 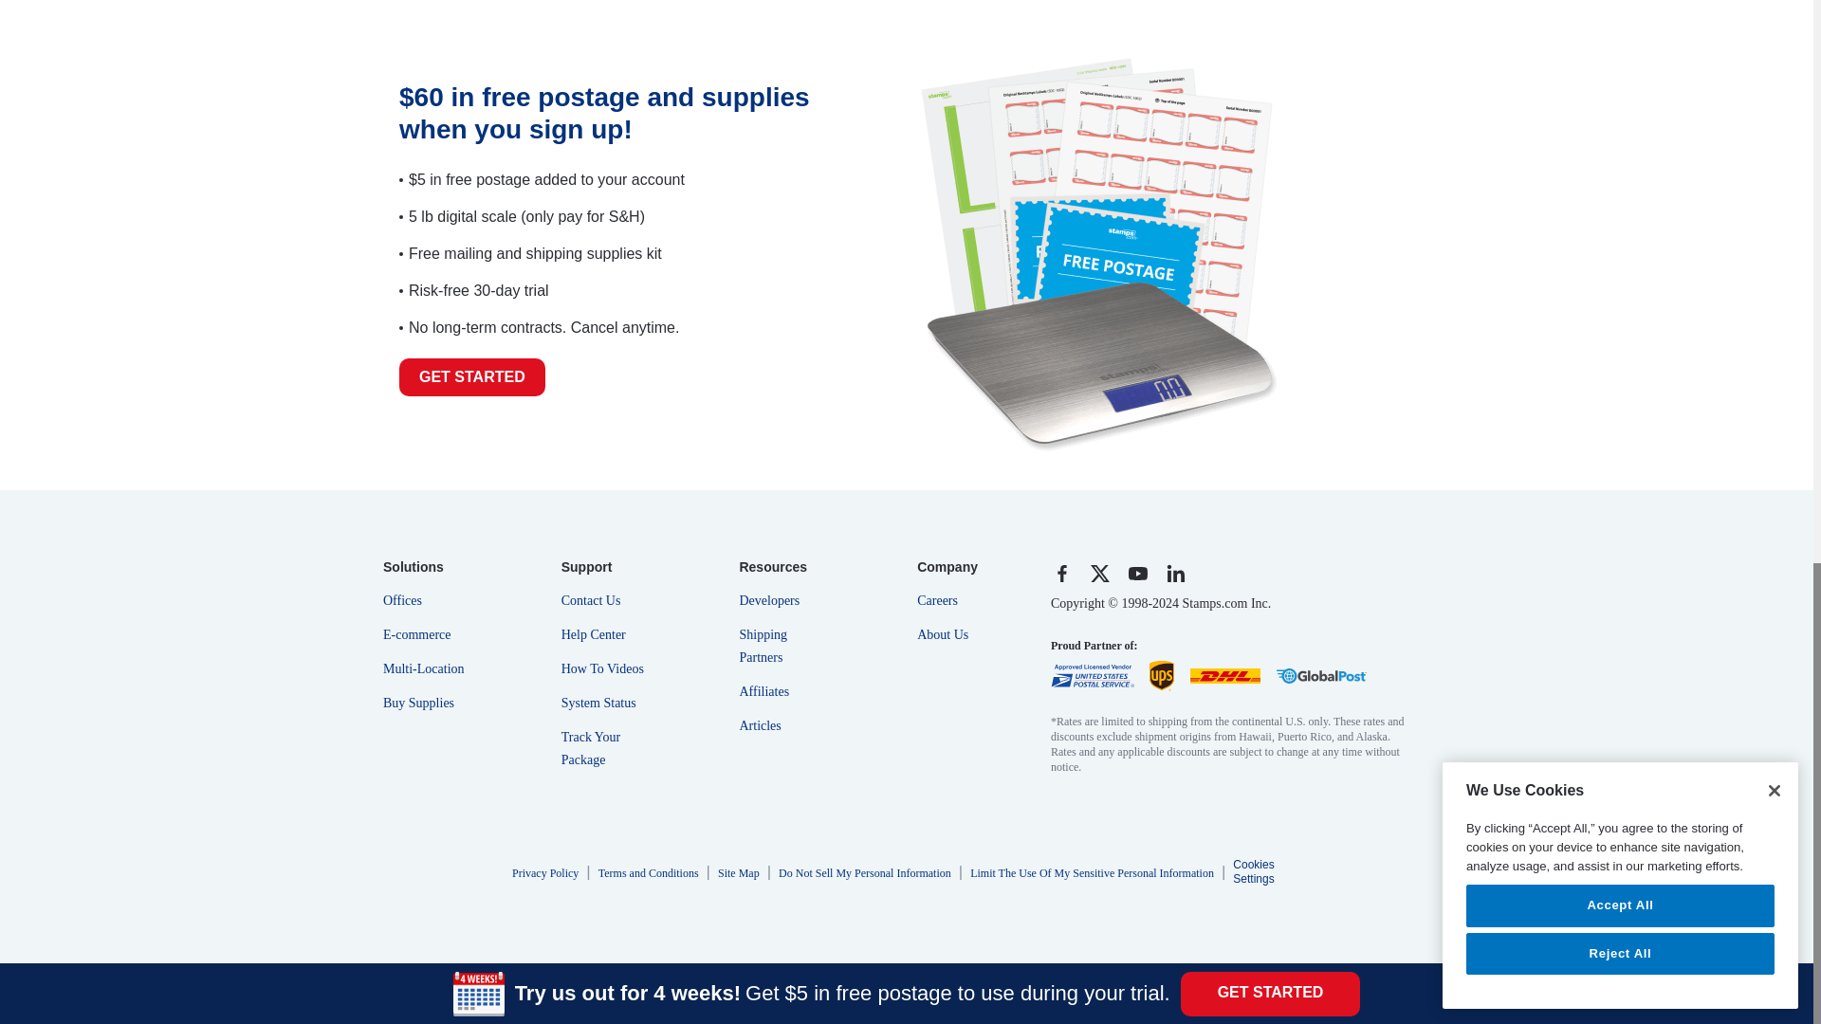 I want to click on How To Videos, so click(x=605, y=664).